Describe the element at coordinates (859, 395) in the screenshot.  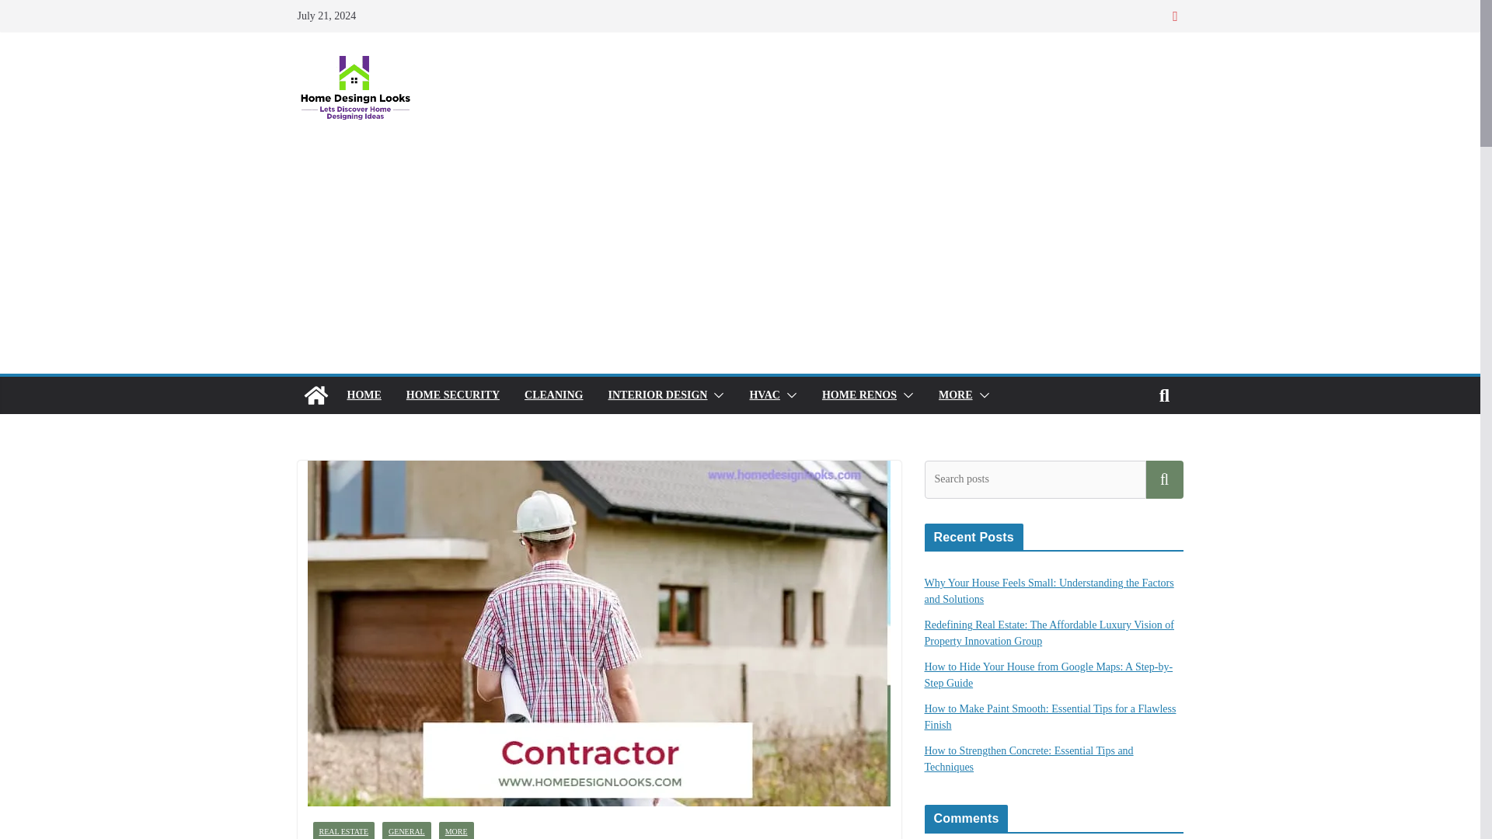
I see `HOME RENOS` at that location.